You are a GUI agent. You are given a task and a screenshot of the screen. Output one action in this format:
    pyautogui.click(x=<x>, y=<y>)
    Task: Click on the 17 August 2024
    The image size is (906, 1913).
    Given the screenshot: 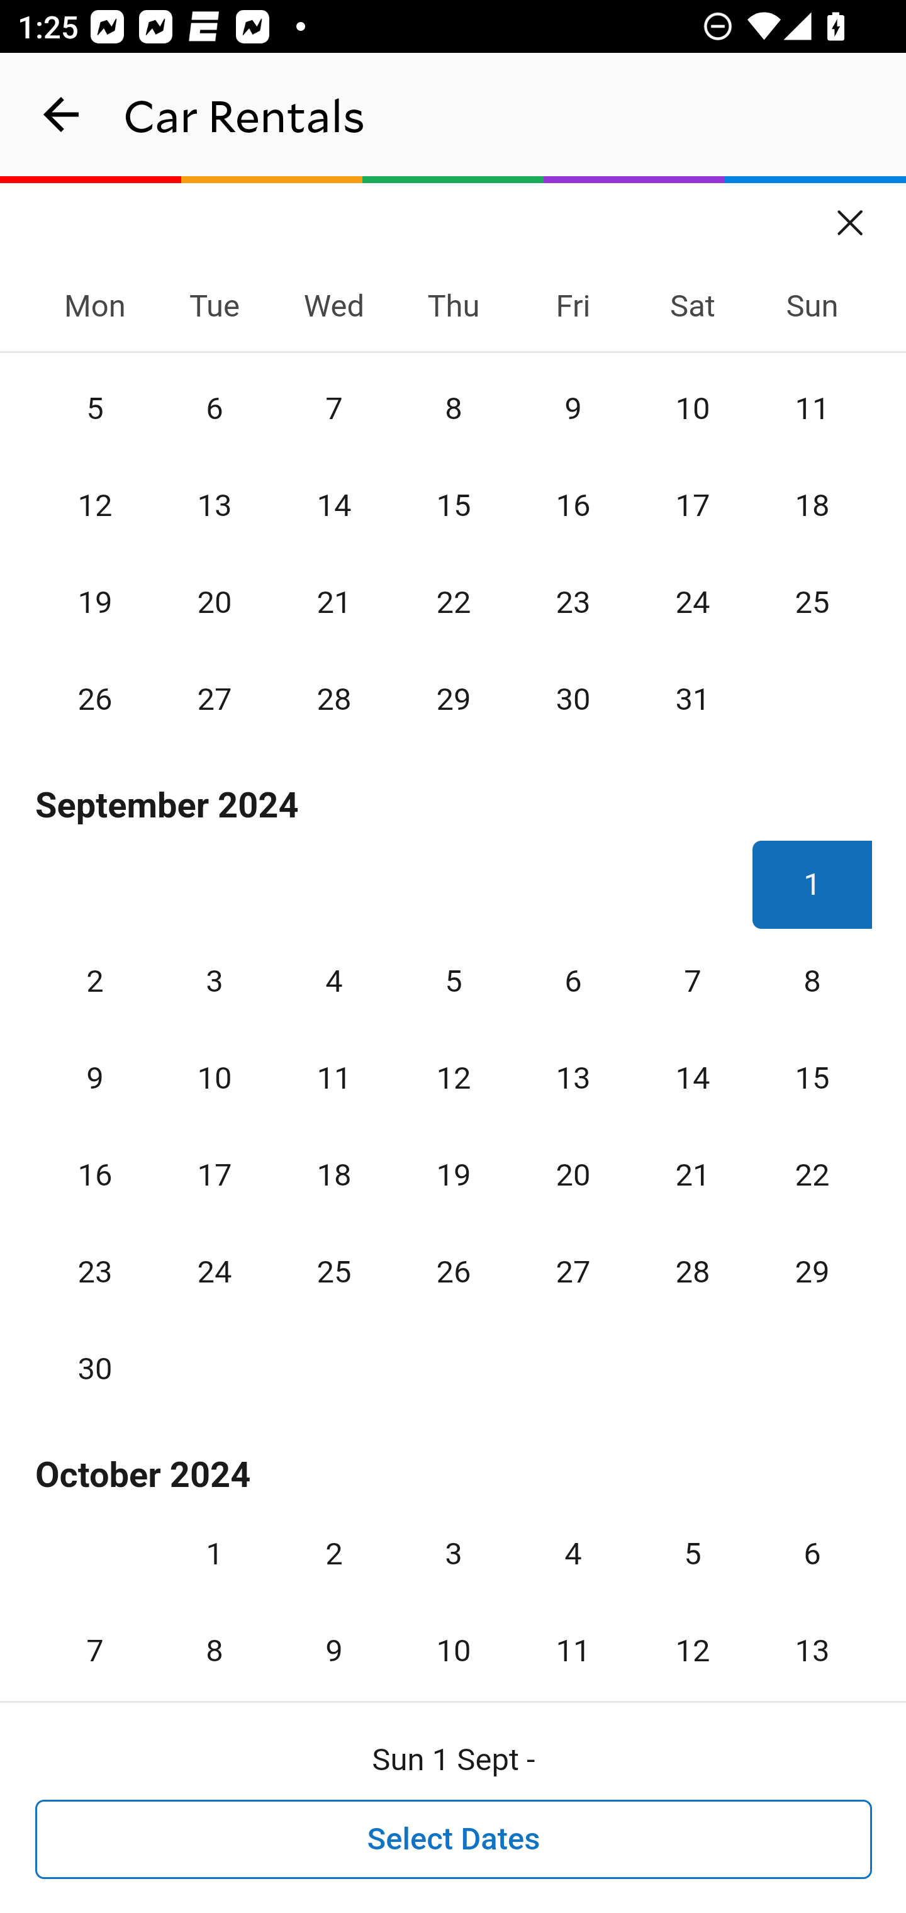 What is the action you would take?
    pyautogui.click(x=692, y=506)
    